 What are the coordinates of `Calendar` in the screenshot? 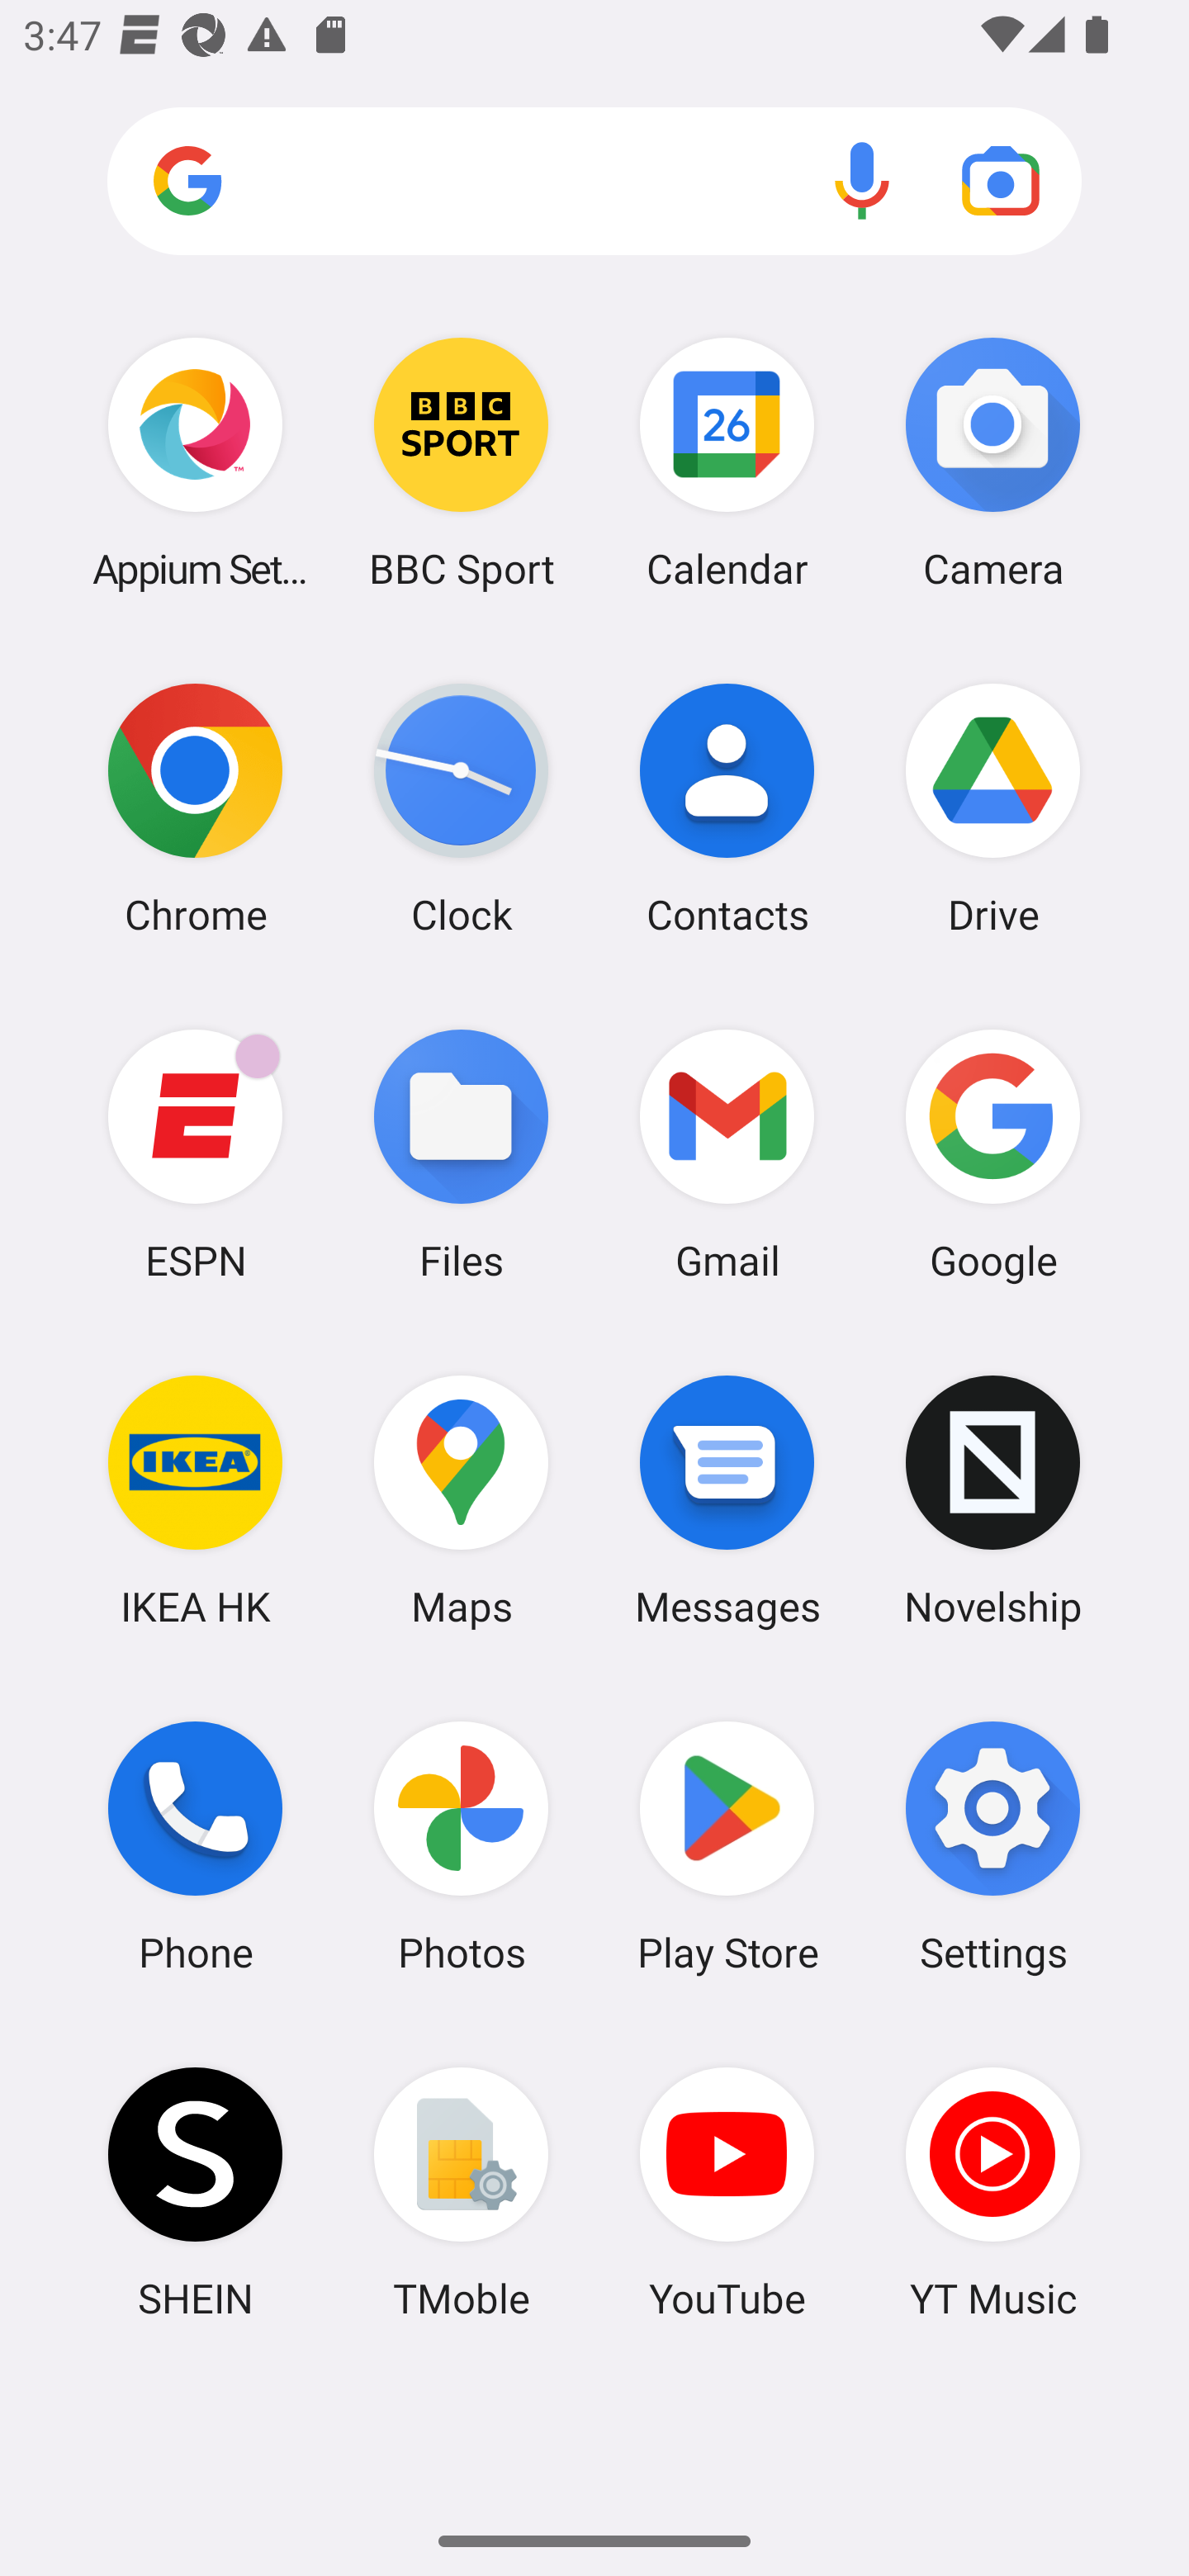 It's located at (727, 462).